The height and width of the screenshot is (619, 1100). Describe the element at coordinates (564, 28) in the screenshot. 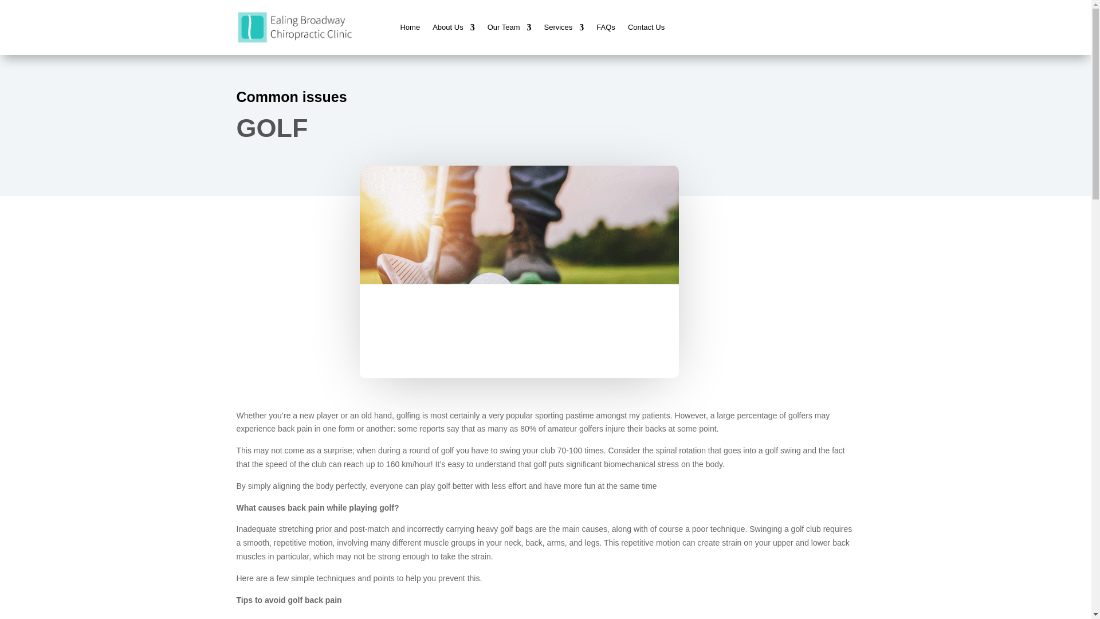

I see `Services` at that location.